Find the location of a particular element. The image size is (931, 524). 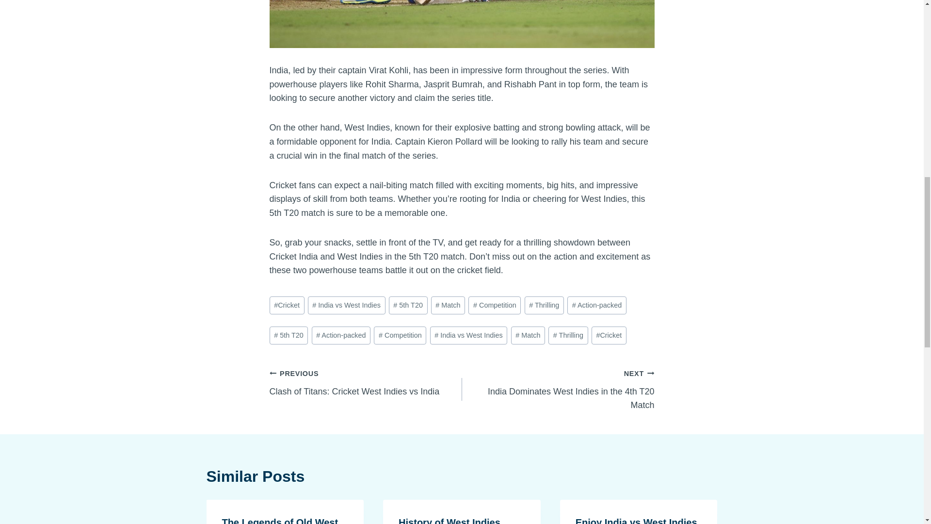

 5th T20 is located at coordinates (544, 306).